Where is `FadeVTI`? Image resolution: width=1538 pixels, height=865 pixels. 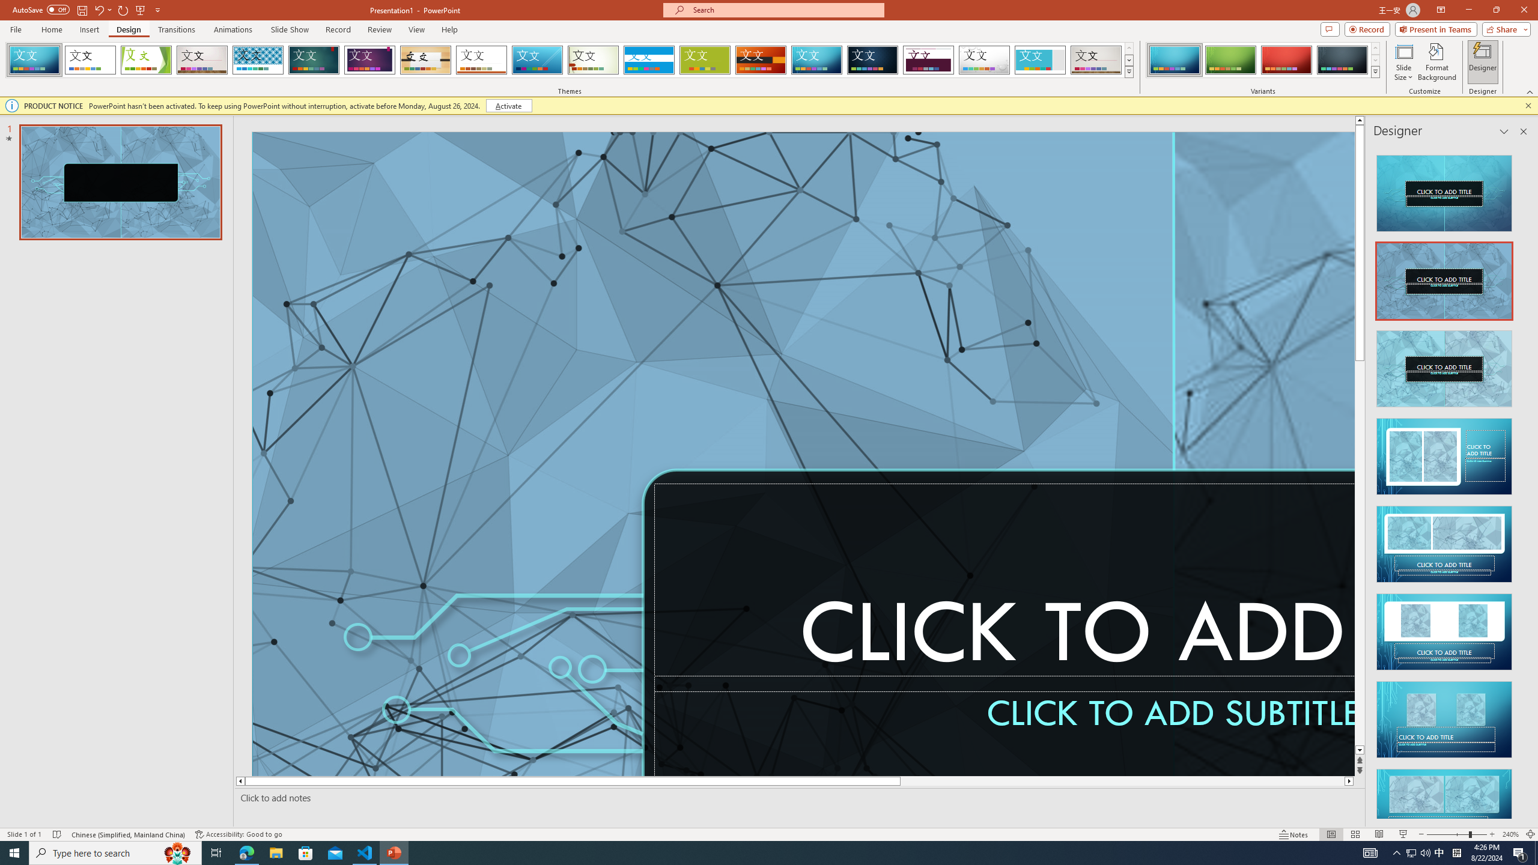 FadeVTI is located at coordinates (34, 60).